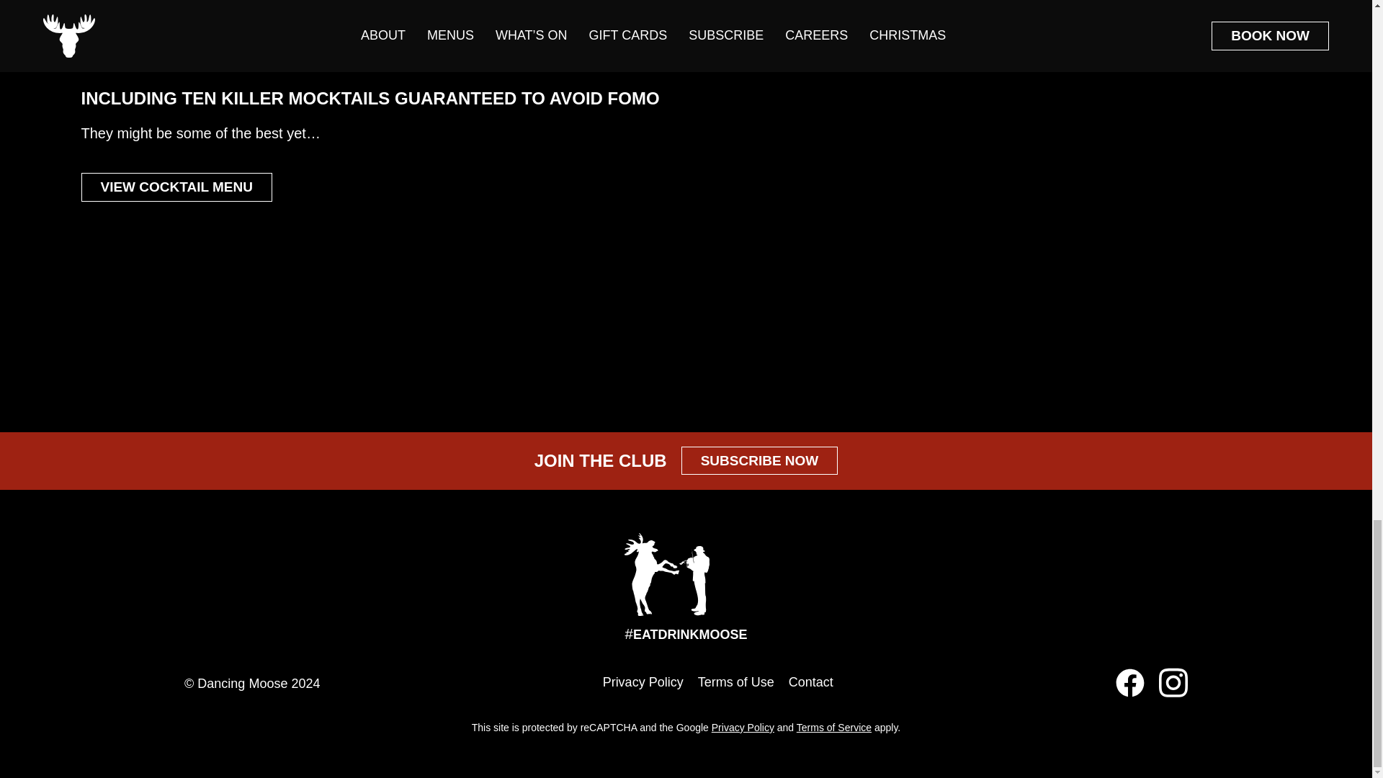 The image size is (1383, 778). What do you see at coordinates (833, 728) in the screenshot?
I see `Terms of Service` at bounding box center [833, 728].